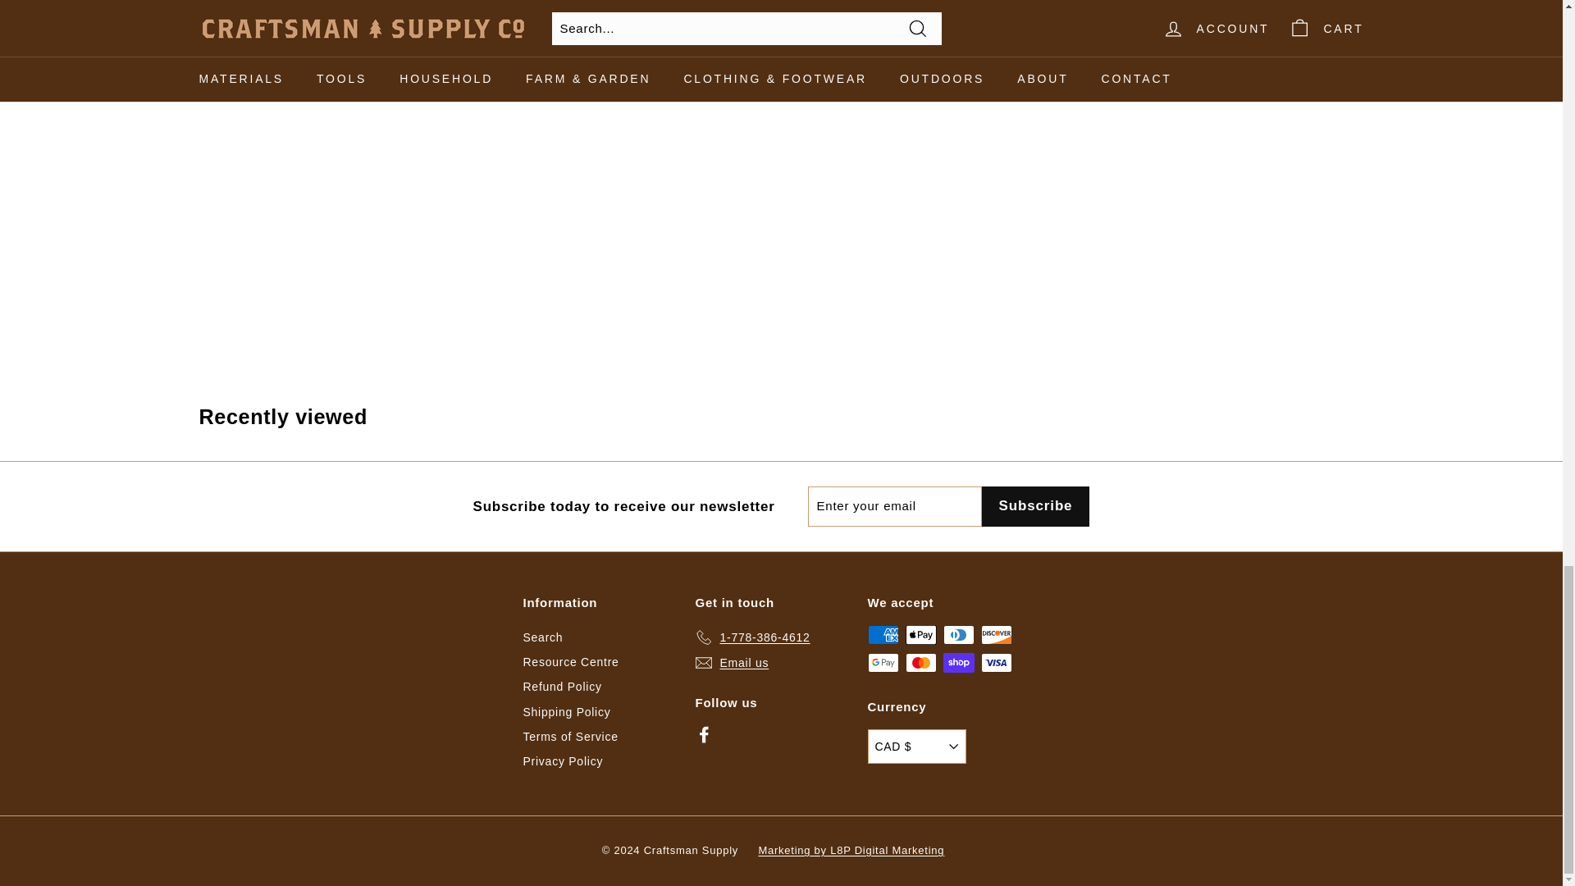 The width and height of the screenshot is (1575, 886). What do you see at coordinates (997, 635) in the screenshot?
I see `Discover` at bounding box center [997, 635].